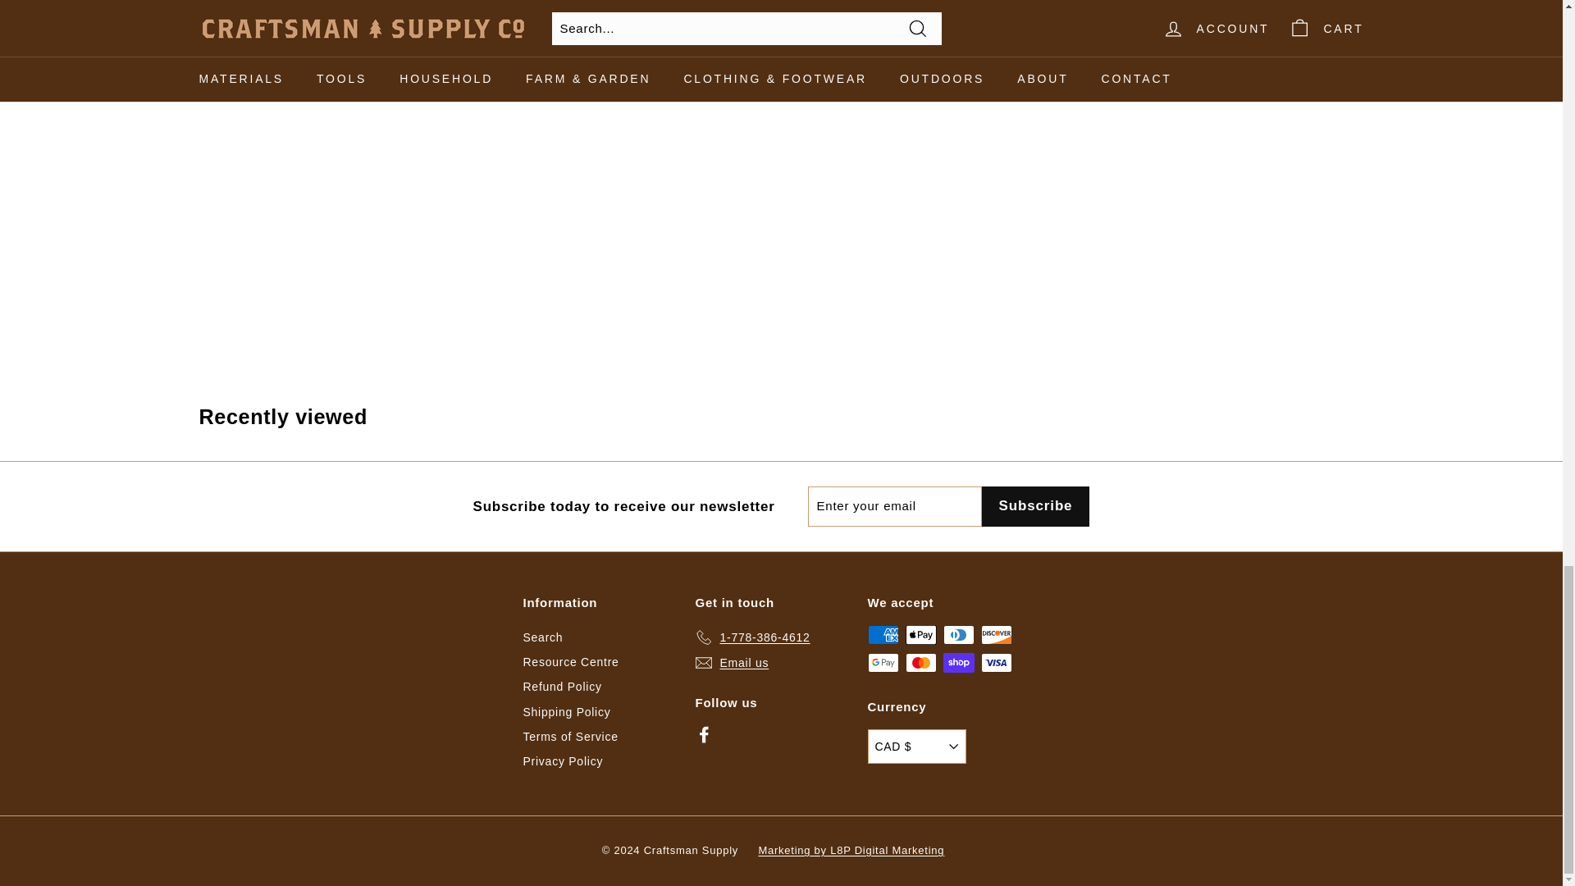 The width and height of the screenshot is (1575, 886). What do you see at coordinates (997, 635) in the screenshot?
I see `Discover` at bounding box center [997, 635].